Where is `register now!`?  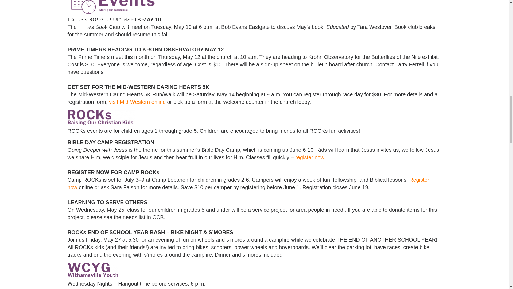
register now! is located at coordinates (310, 157).